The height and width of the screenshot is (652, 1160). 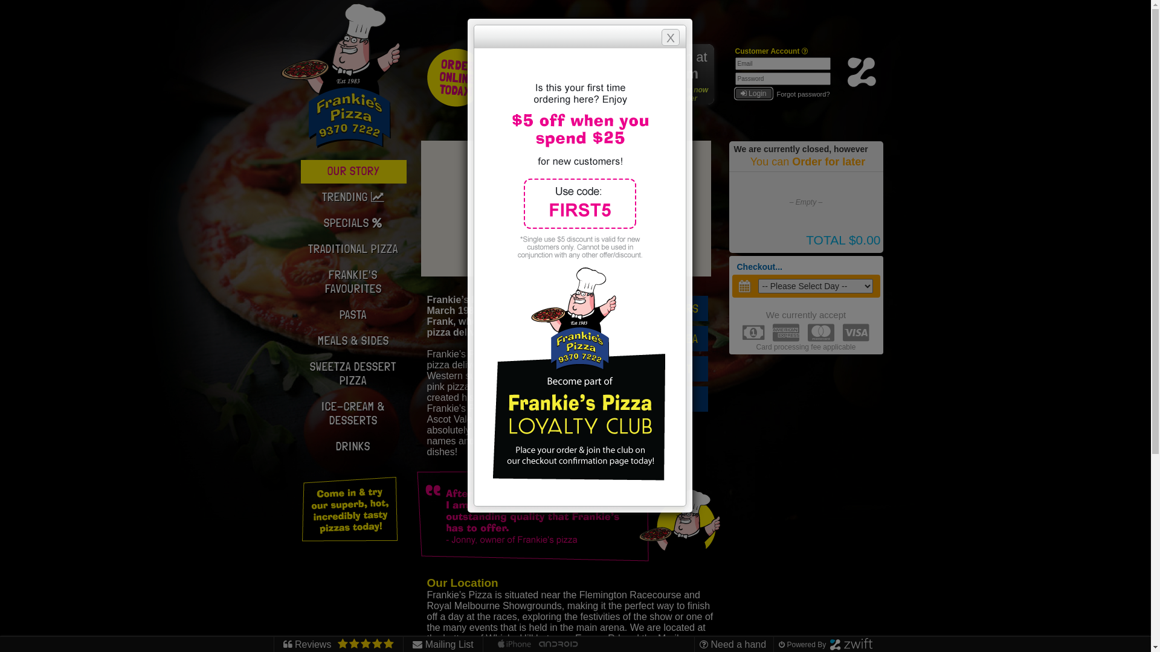 I want to click on SPECIALS, so click(x=352, y=223).